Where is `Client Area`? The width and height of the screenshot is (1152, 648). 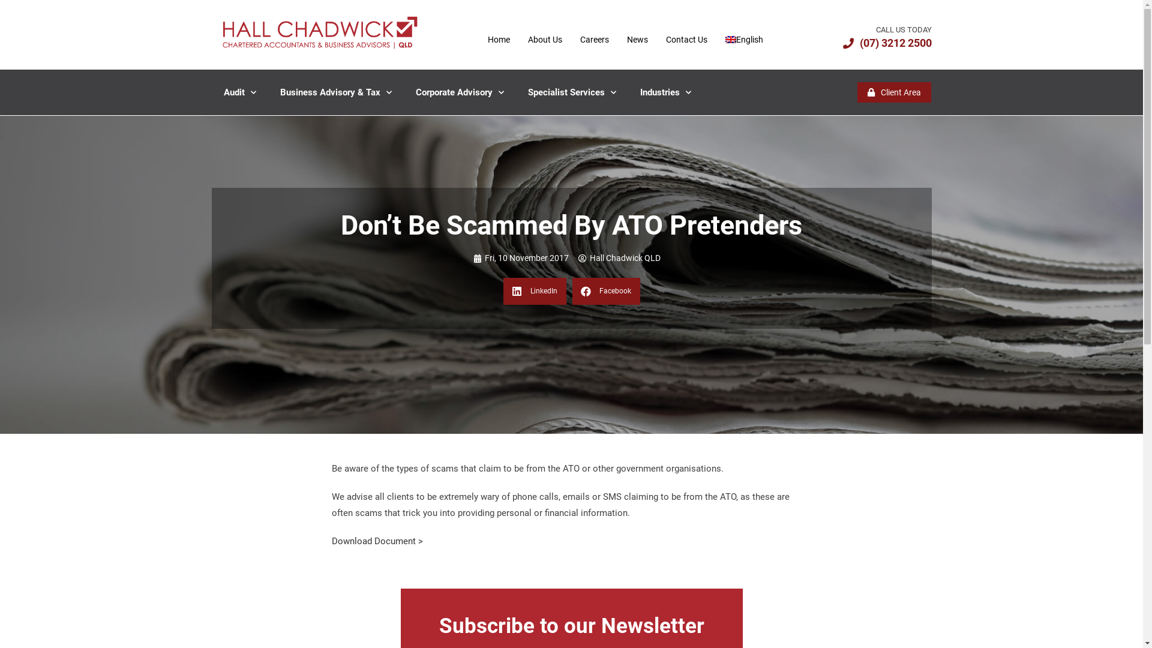 Client Area is located at coordinates (894, 92).